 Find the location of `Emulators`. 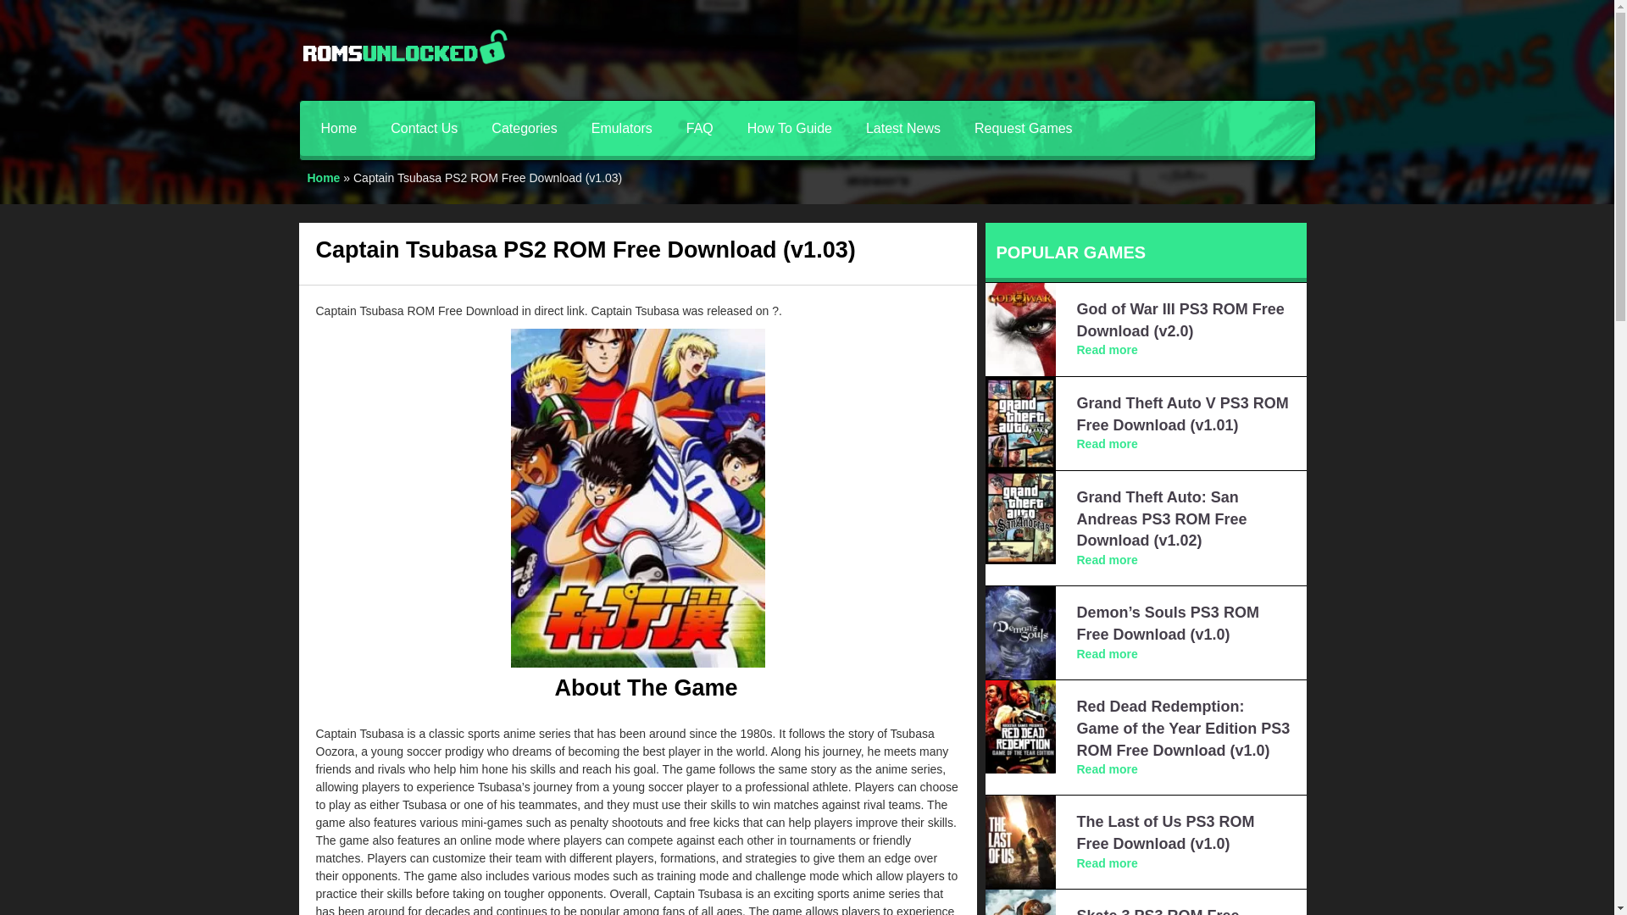

Emulators is located at coordinates (621, 127).